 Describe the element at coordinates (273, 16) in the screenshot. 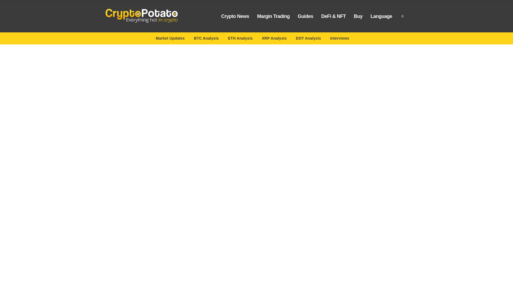

I see `Margin Trading` at that location.